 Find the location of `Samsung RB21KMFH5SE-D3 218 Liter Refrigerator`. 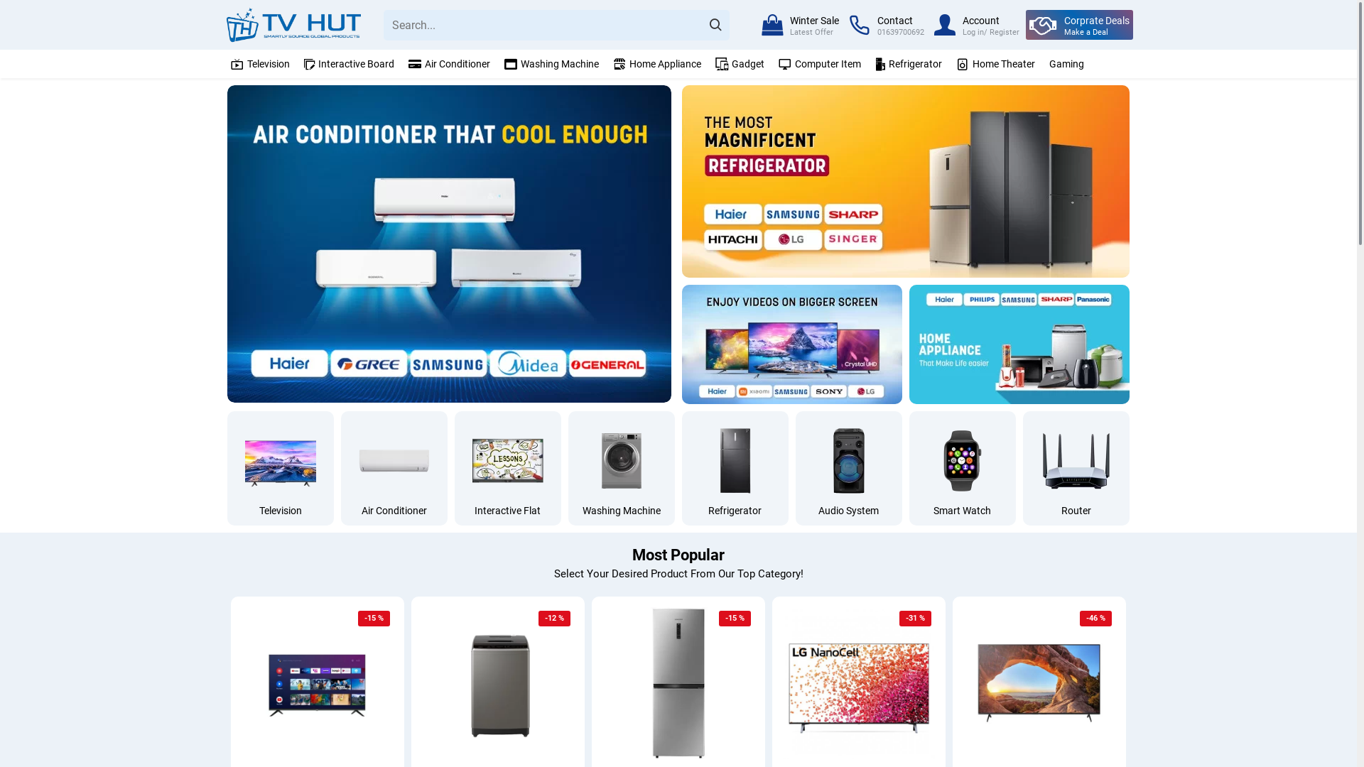

Samsung RB21KMFH5SE-D3 218 Liter Refrigerator is located at coordinates (678, 683).